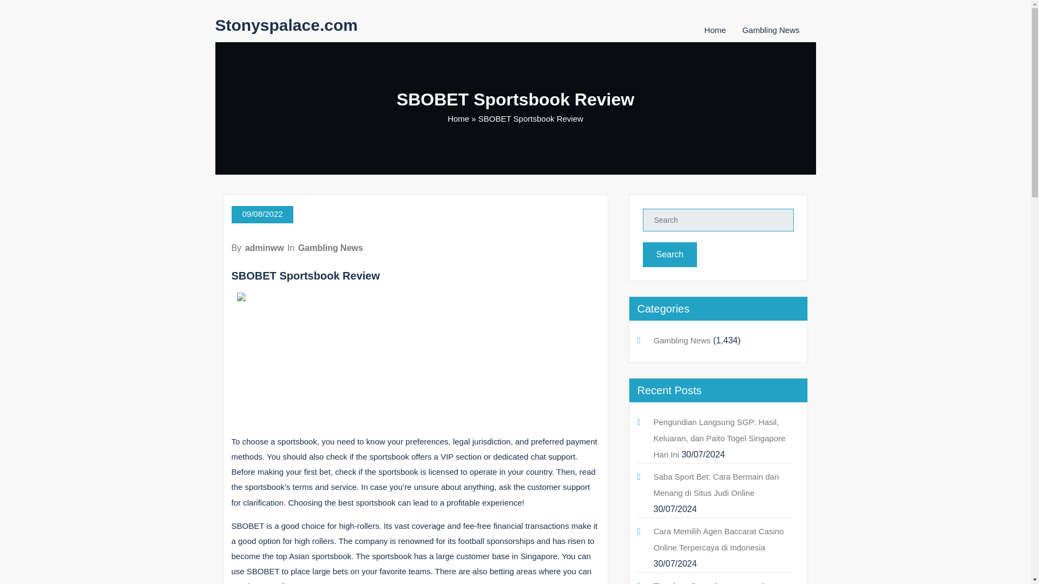 This screenshot has height=584, width=1039. Describe the element at coordinates (264, 248) in the screenshot. I see `adminww` at that location.